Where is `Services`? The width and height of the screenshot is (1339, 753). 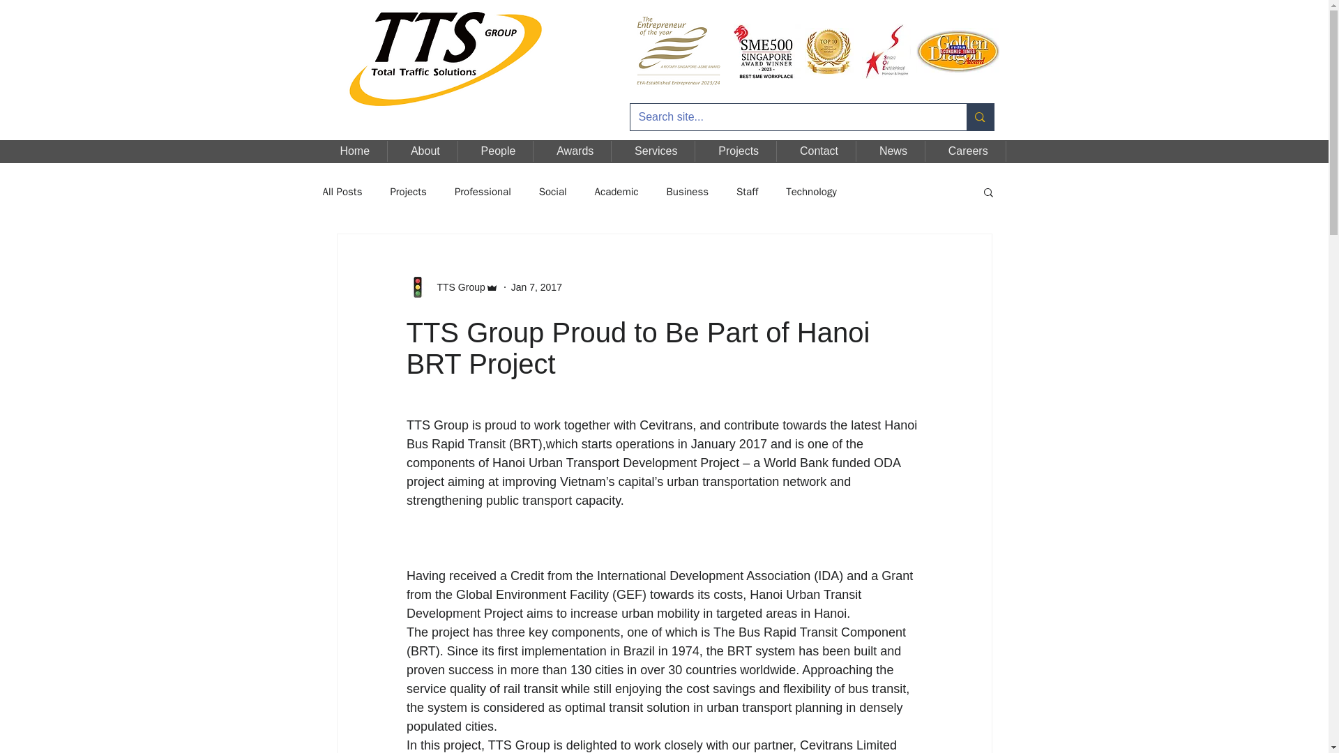
Services is located at coordinates (656, 151).